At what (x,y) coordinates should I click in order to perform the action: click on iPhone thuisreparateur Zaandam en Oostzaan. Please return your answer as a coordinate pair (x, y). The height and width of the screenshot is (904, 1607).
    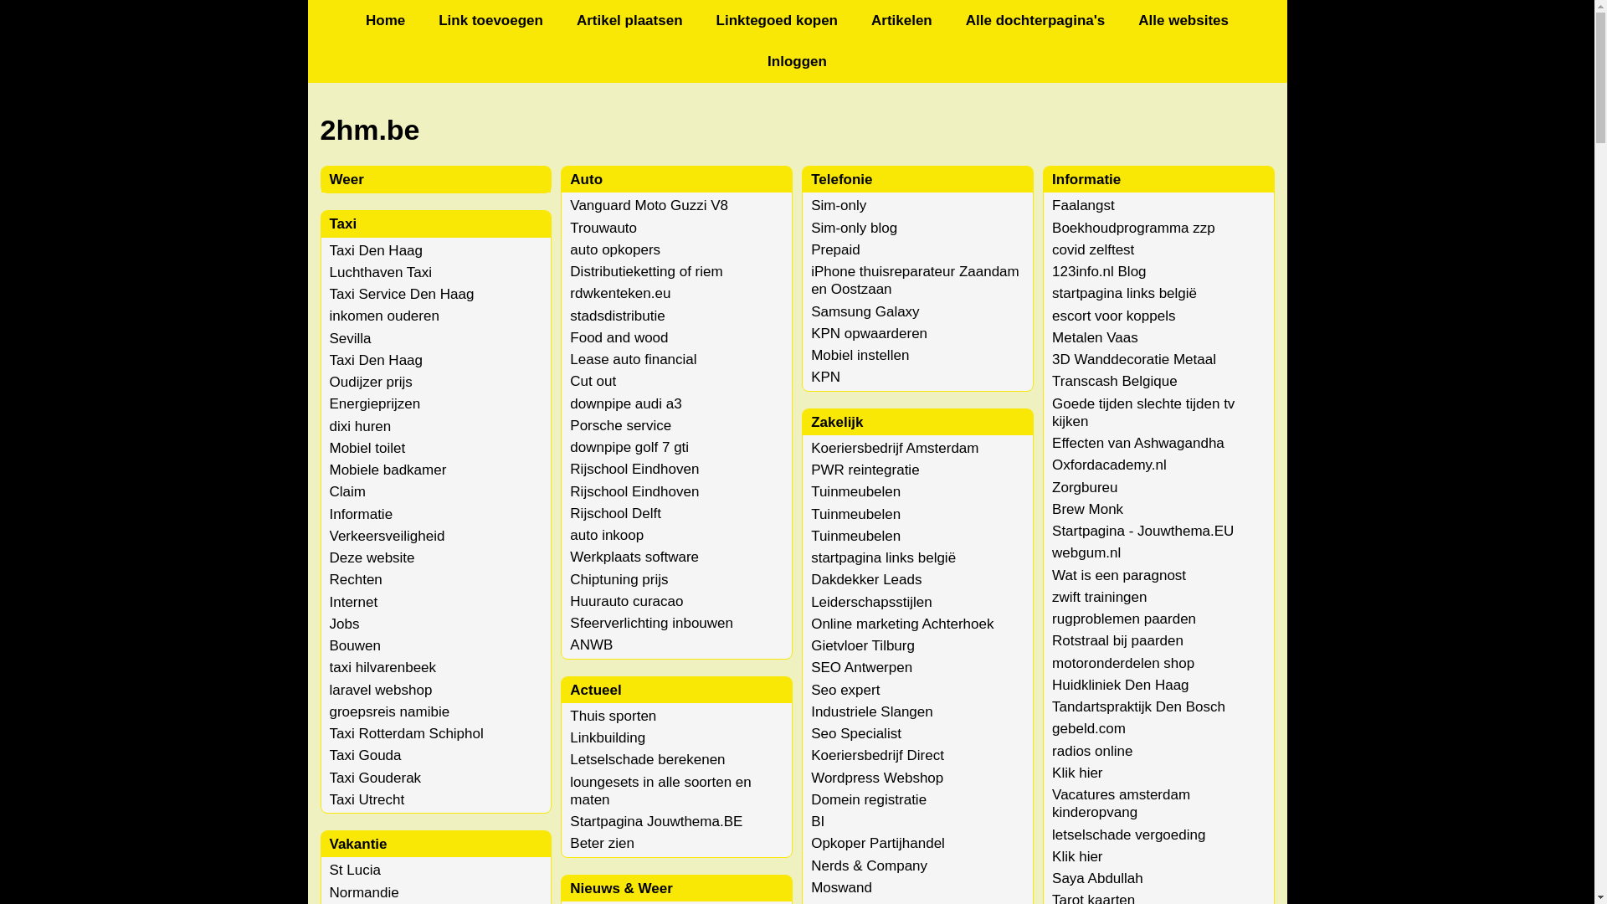
    Looking at the image, I should click on (915, 280).